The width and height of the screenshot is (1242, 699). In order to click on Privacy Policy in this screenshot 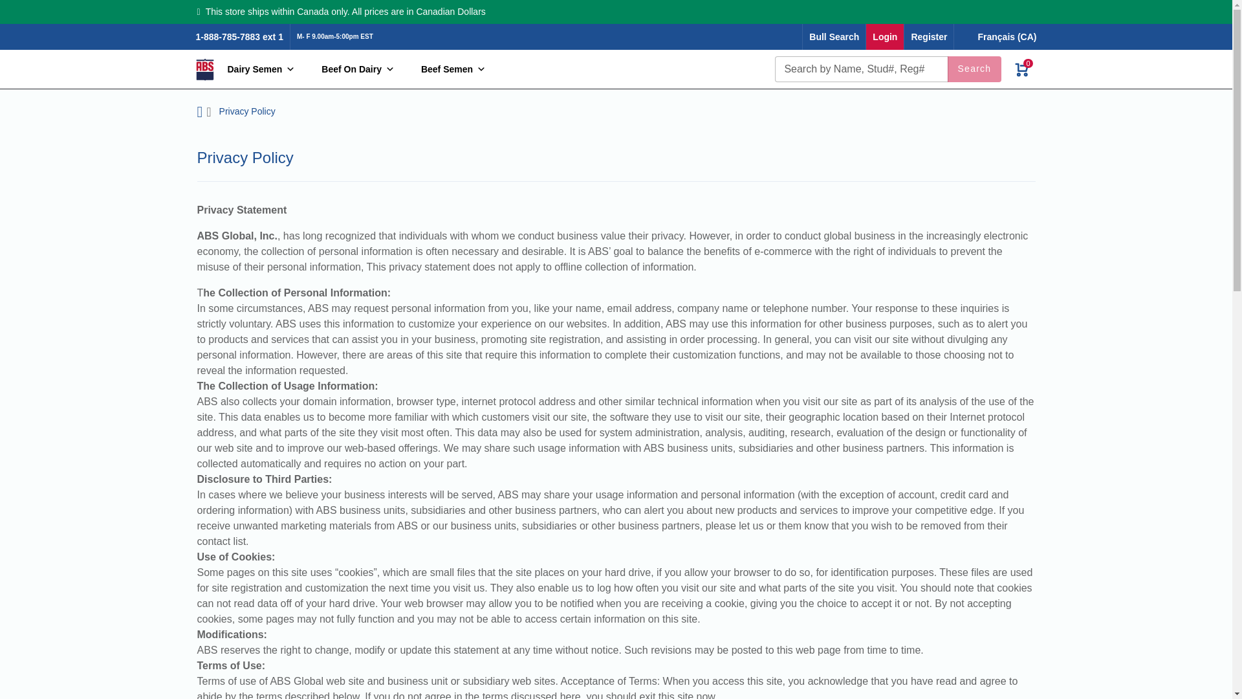, I will do `click(247, 111)`.